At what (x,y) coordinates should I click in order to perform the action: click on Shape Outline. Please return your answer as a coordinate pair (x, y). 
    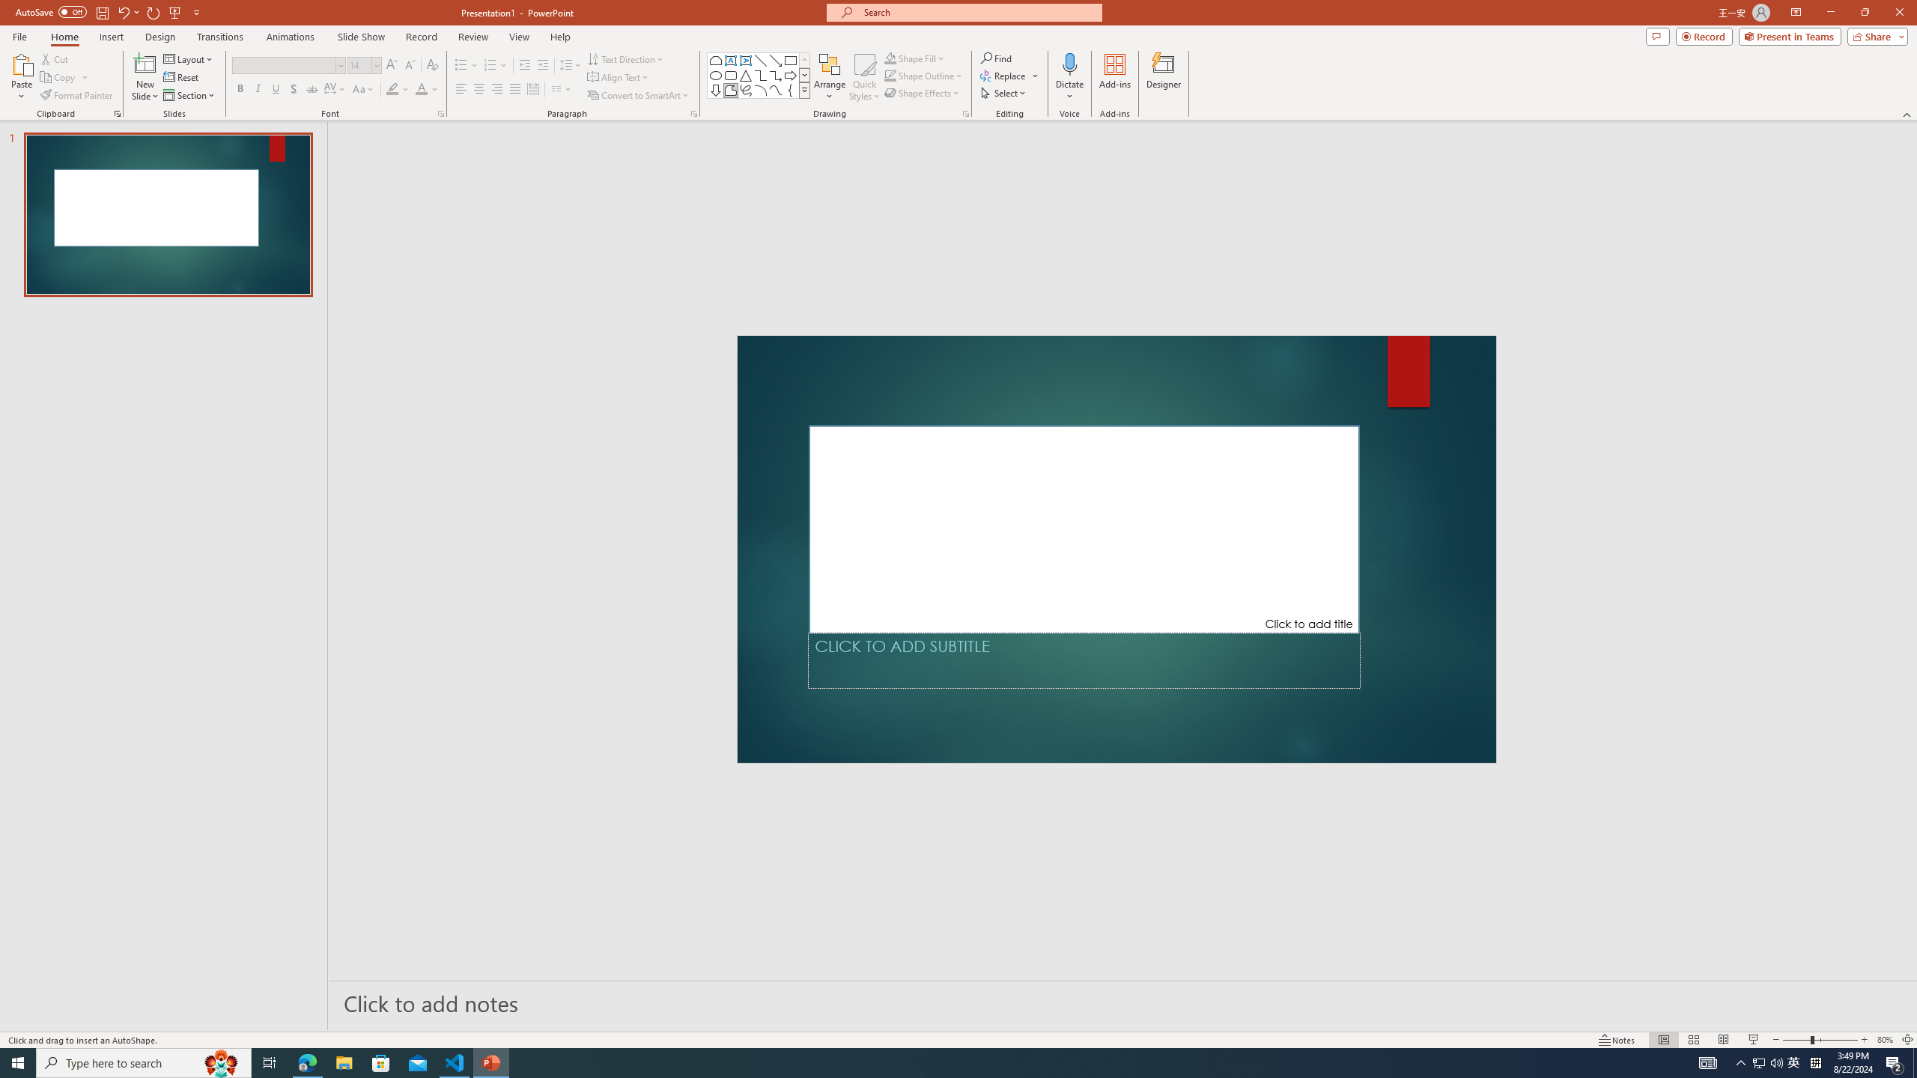
    Looking at the image, I should click on (924, 75).